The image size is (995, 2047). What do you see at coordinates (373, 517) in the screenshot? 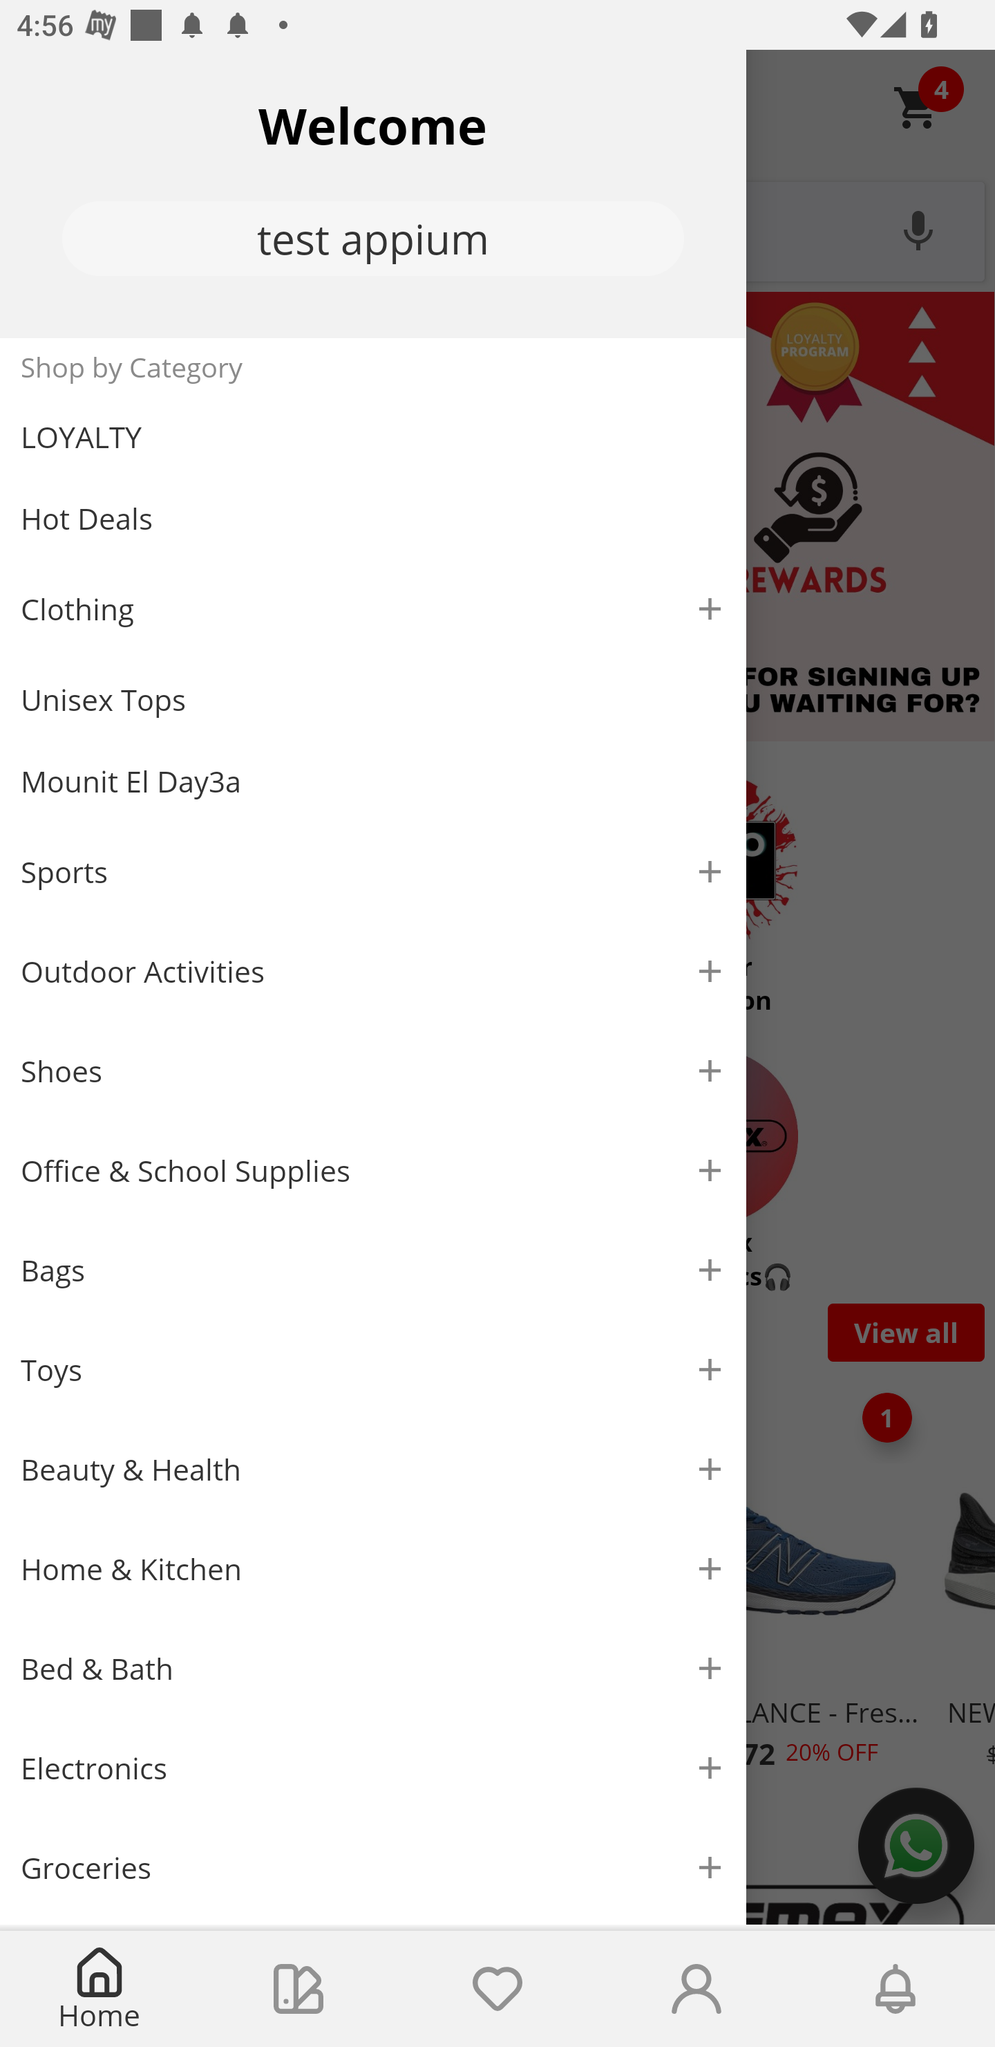
I see `Hot Deals` at bounding box center [373, 517].